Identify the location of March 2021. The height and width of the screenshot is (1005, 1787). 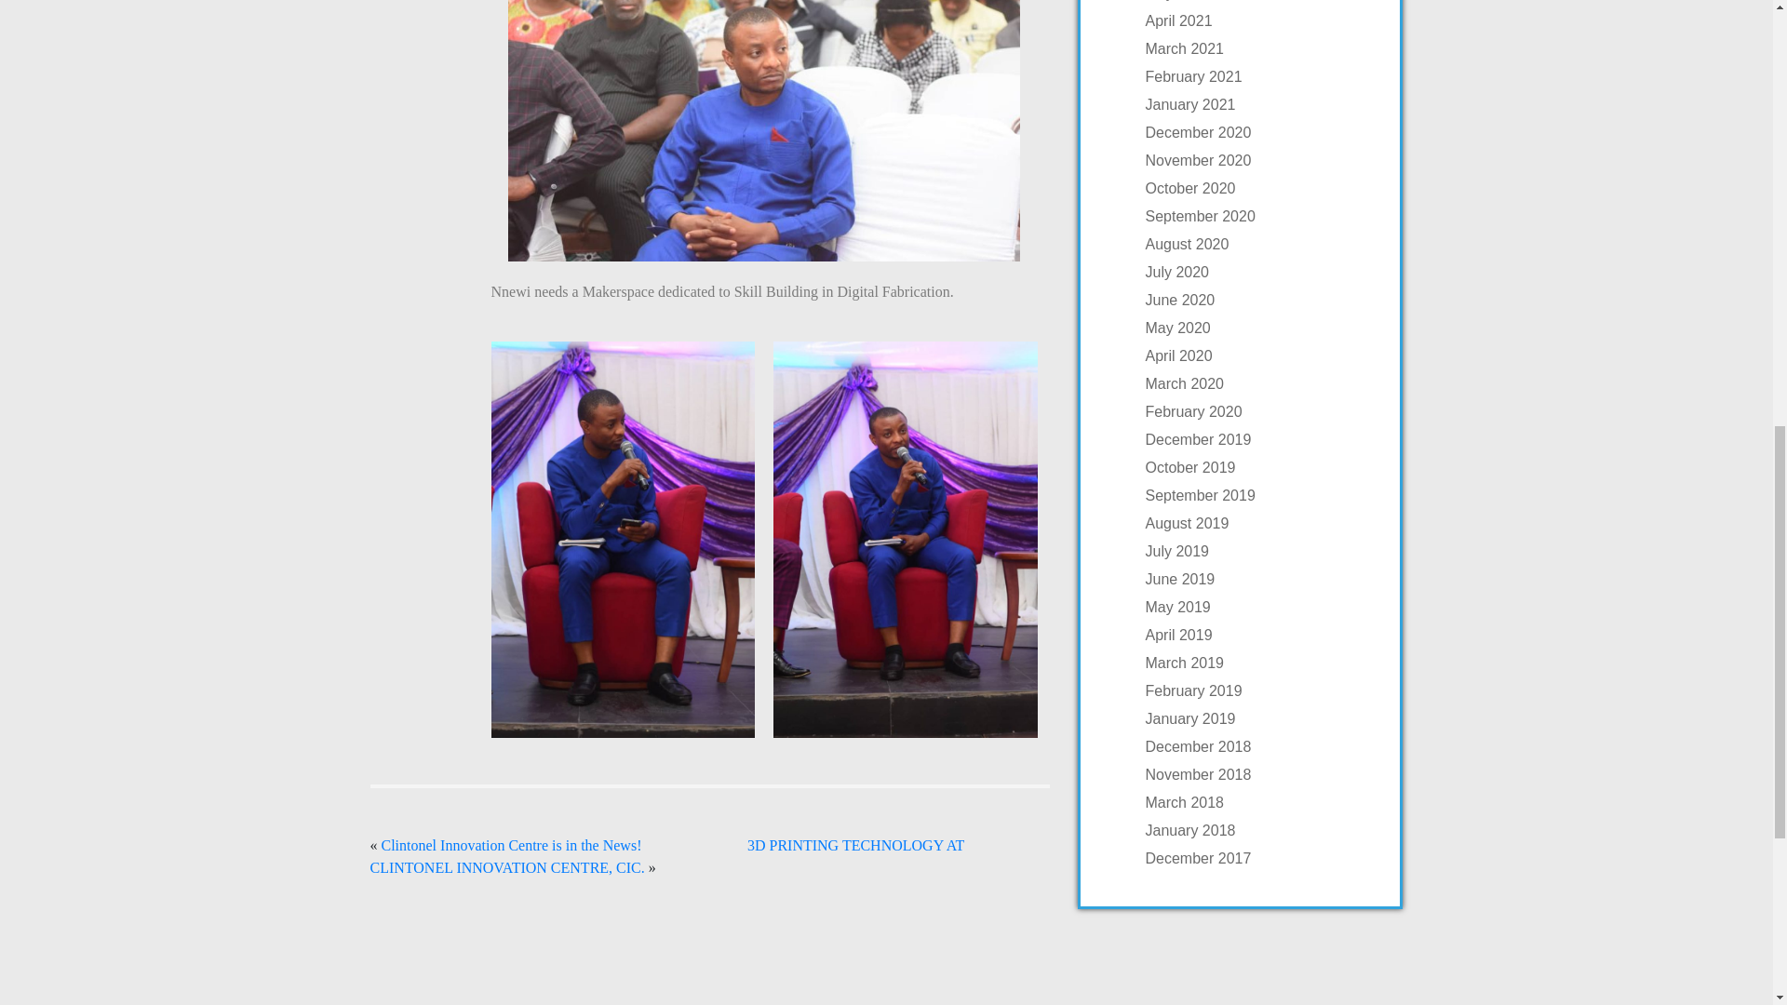
(1258, 48).